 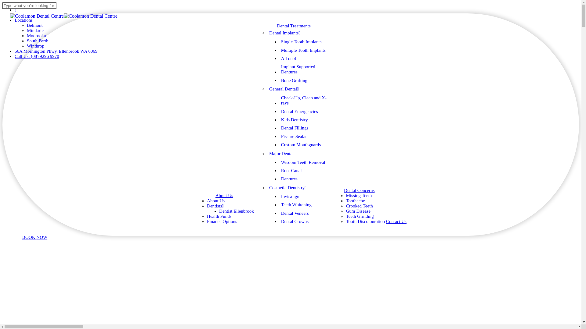 I want to click on Belmont, so click(x=35, y=26).